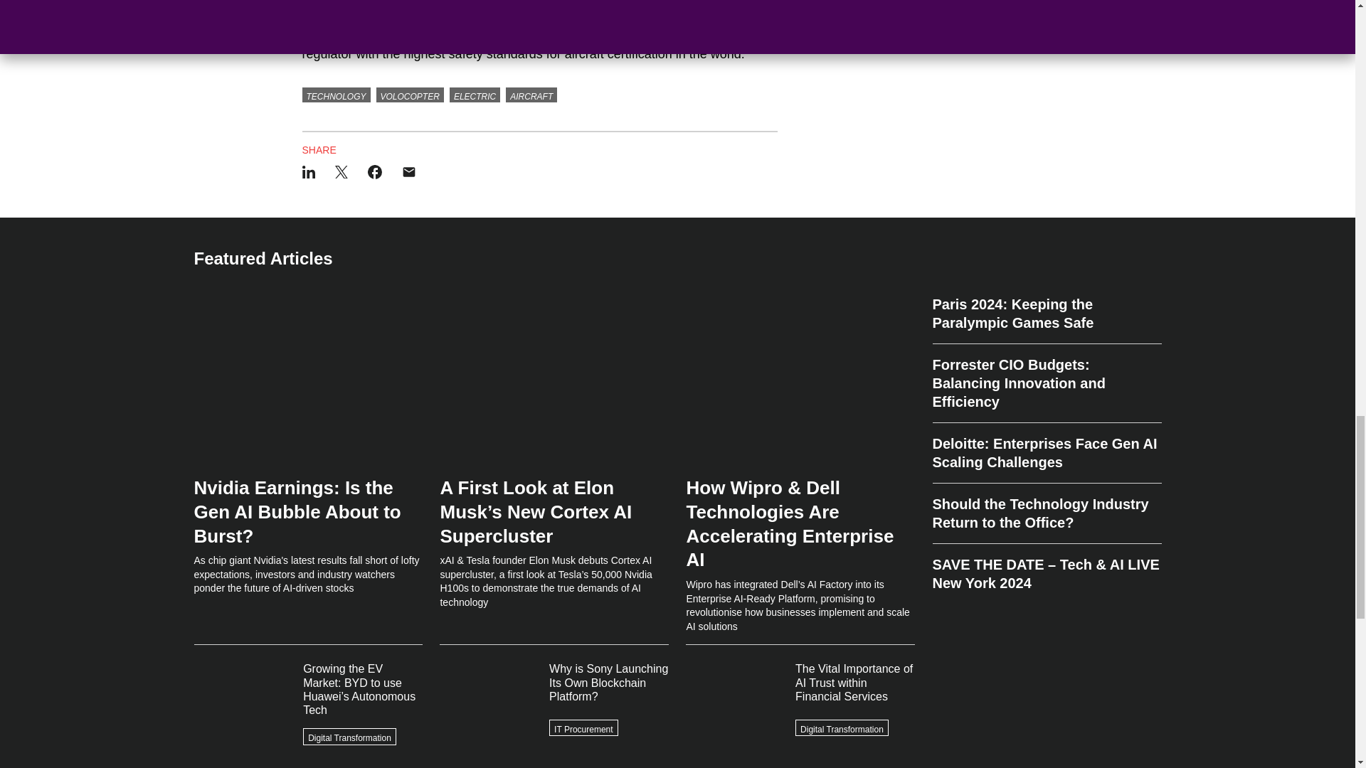 This screenshot has height=768, width=1366. What do you see at coordinates (1046, 383) in the screenshot?
I see `Forrester CIO Budgets: Balancing Innovation and Efficiency` at bounding box center [1046, 383].